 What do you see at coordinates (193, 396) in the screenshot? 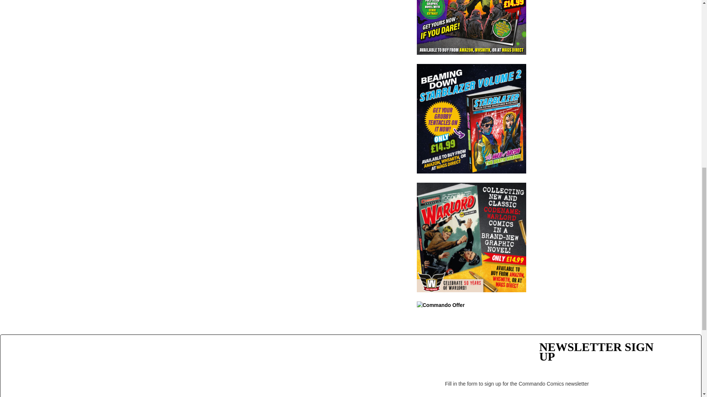
I see `About Subscriptions` at bounding box center [193, 396].